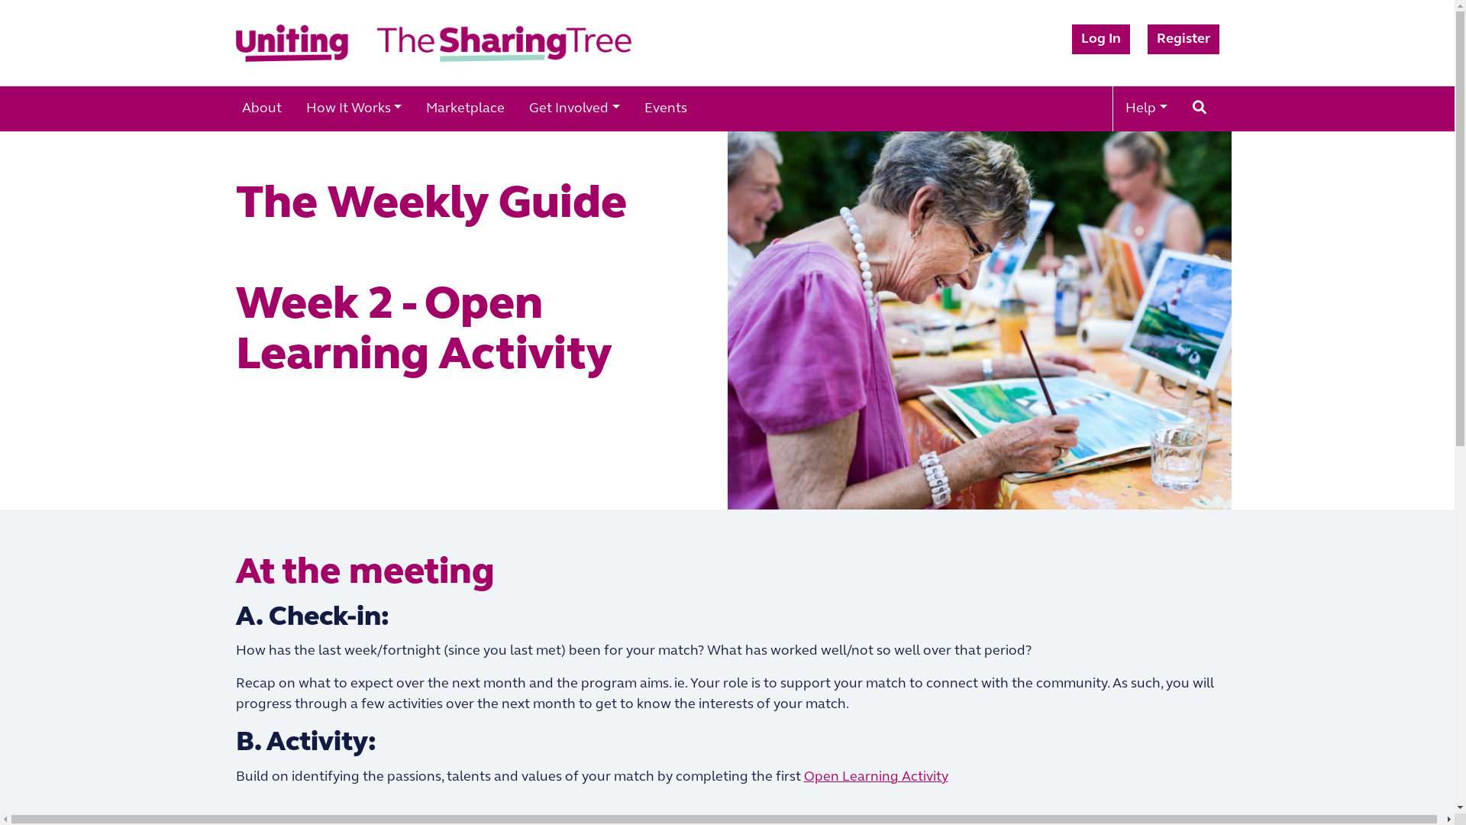  I want to click on How It Works, so click(354, 108).